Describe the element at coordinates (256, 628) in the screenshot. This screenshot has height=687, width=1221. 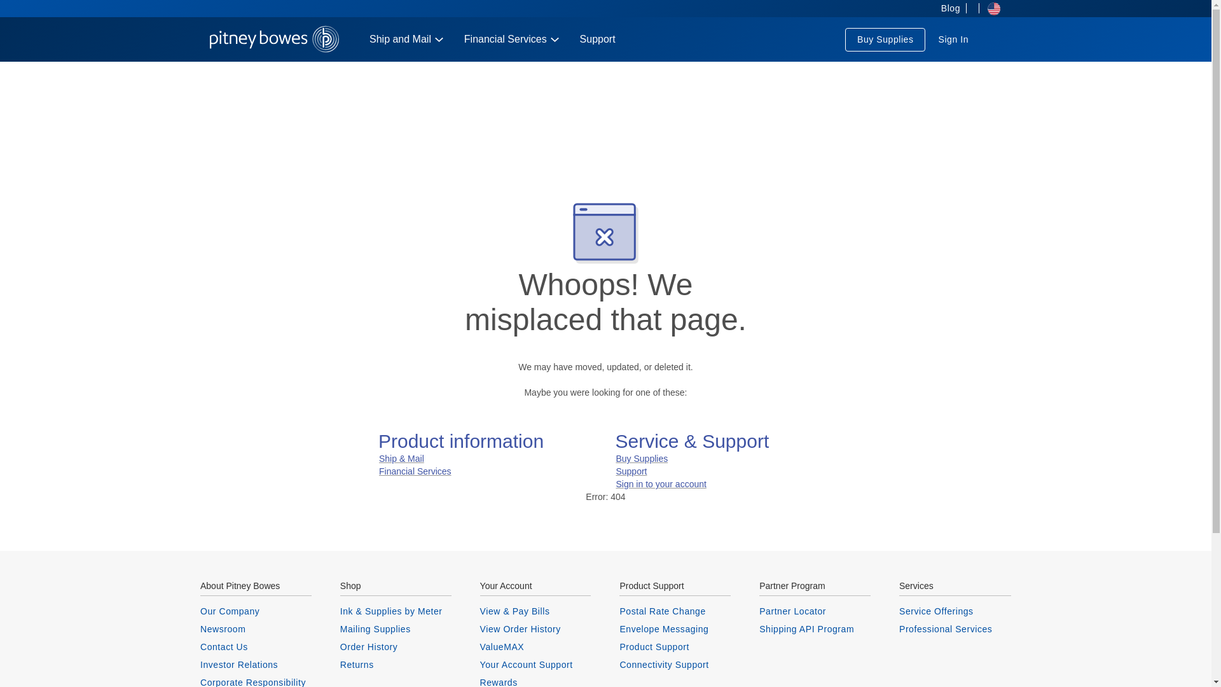
I see `Newsroom` at that location.